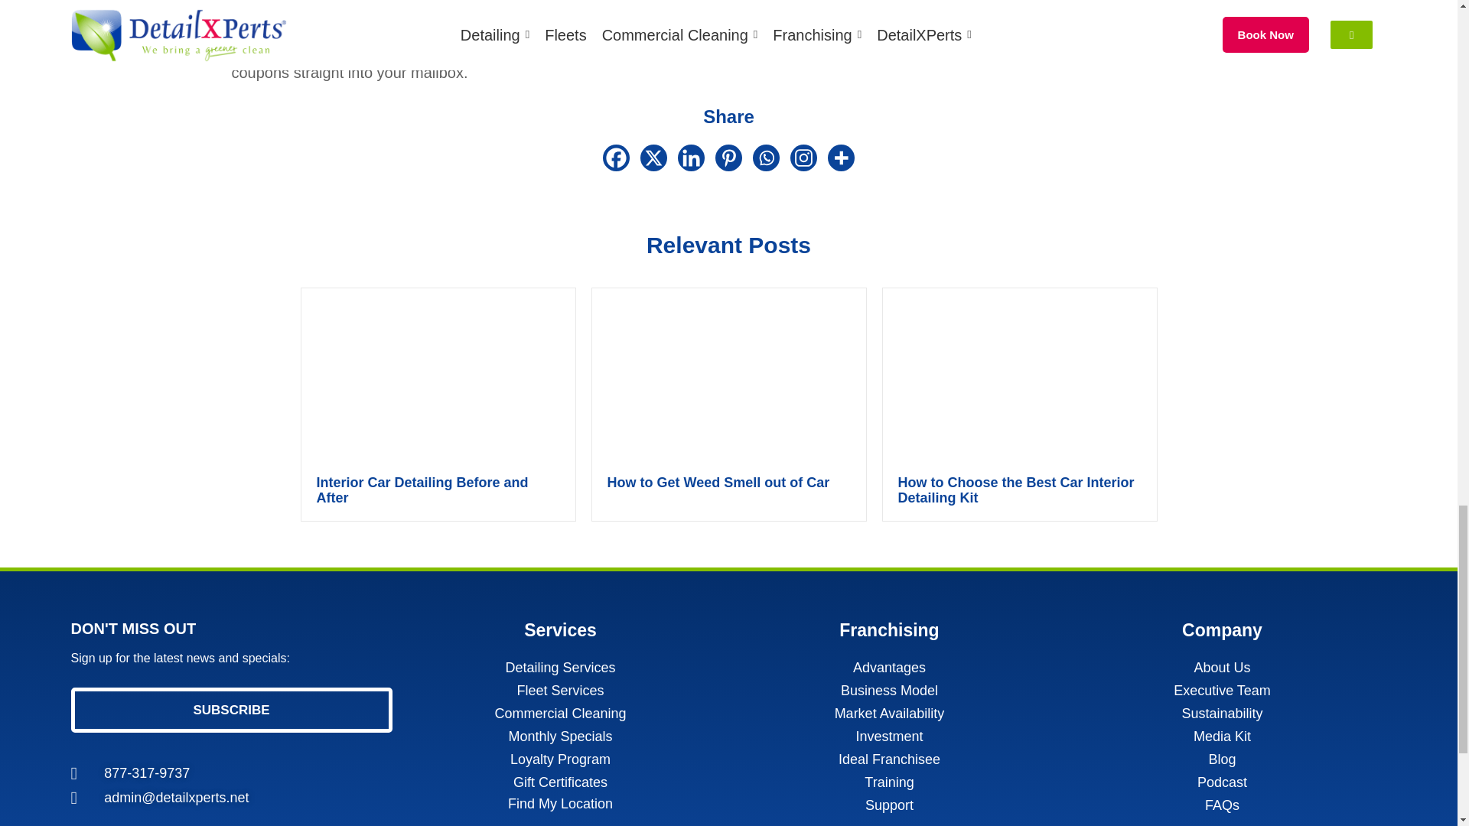  I want to click on Facebook, so click(616, 158).